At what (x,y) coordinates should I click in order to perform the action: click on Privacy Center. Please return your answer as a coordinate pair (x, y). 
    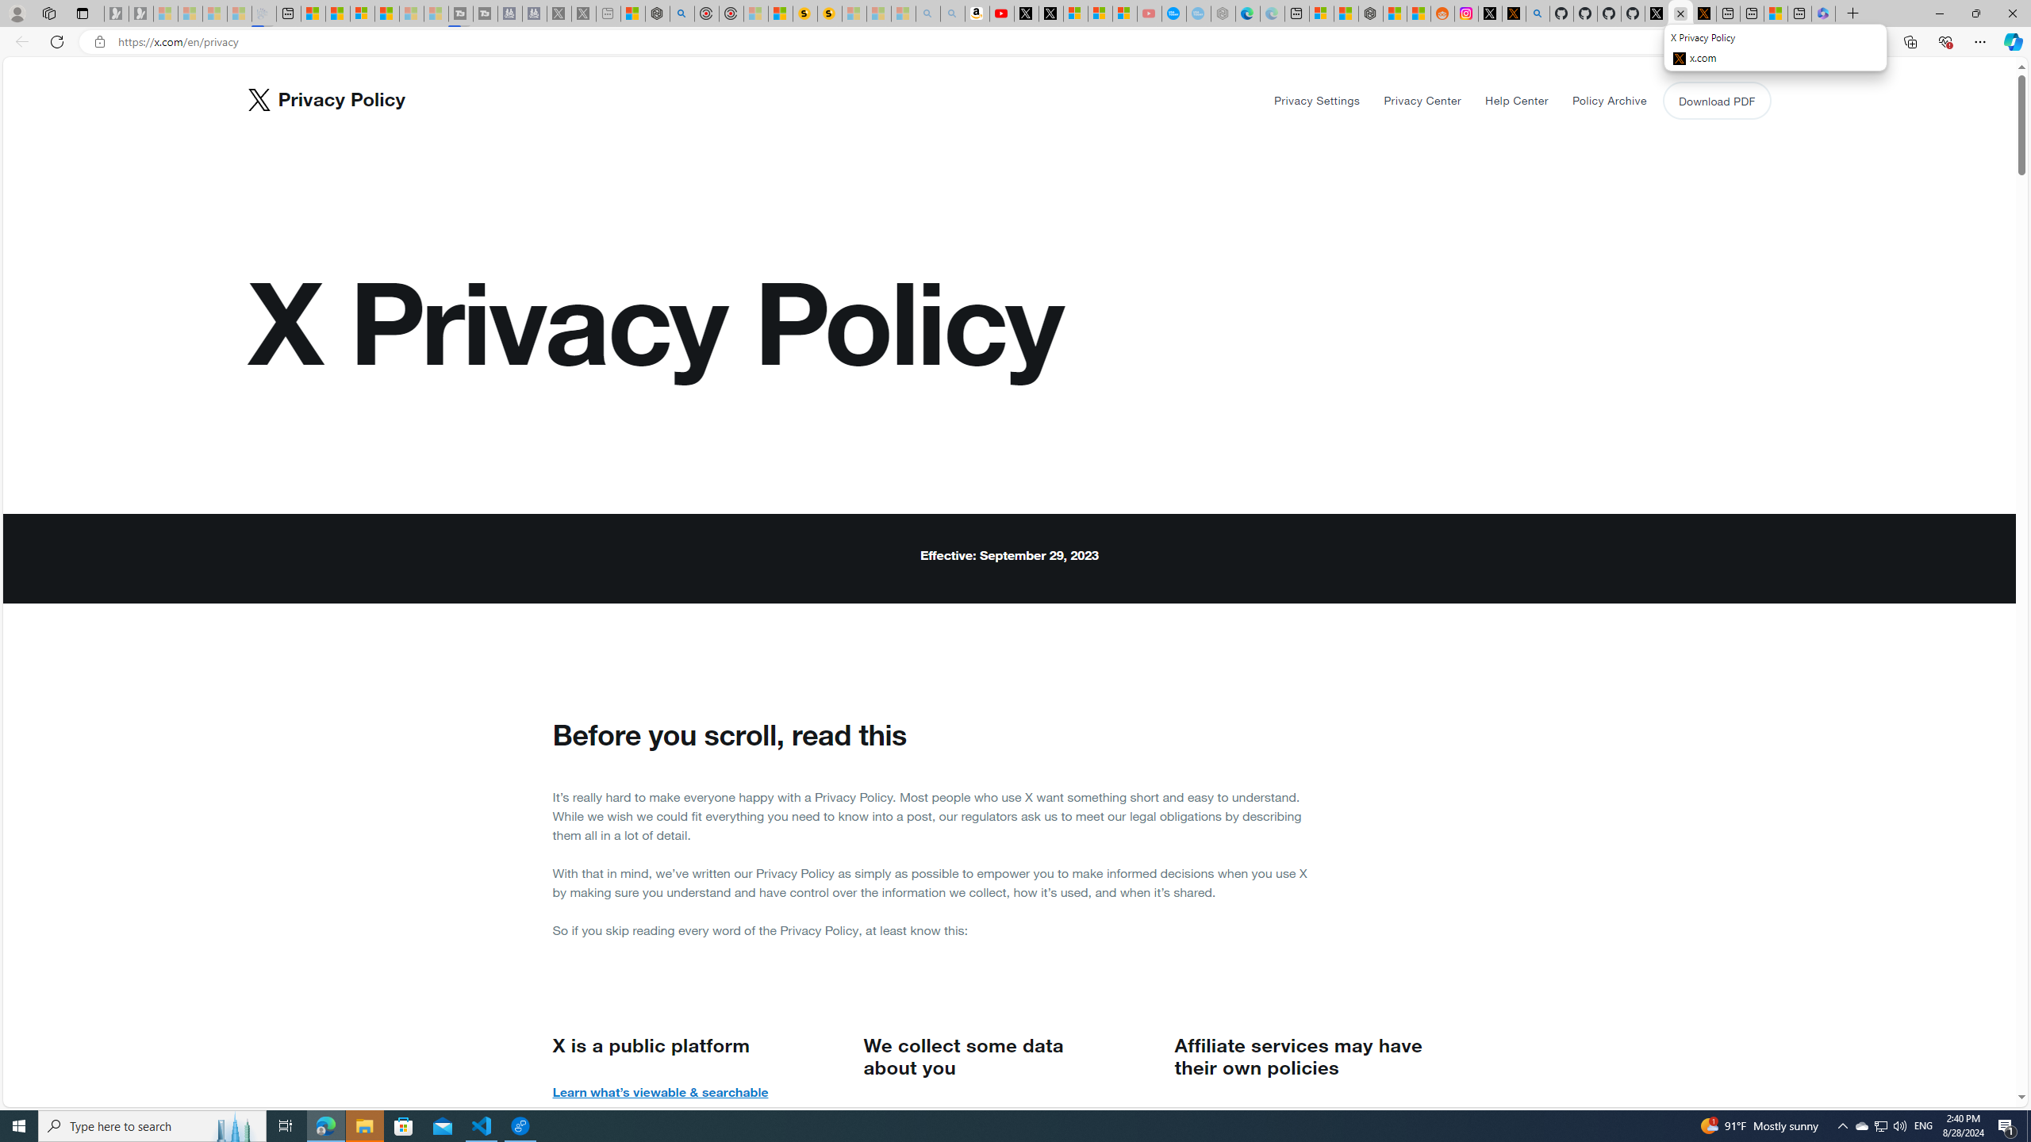
    Looking at the image, I should click on (1423, 101).